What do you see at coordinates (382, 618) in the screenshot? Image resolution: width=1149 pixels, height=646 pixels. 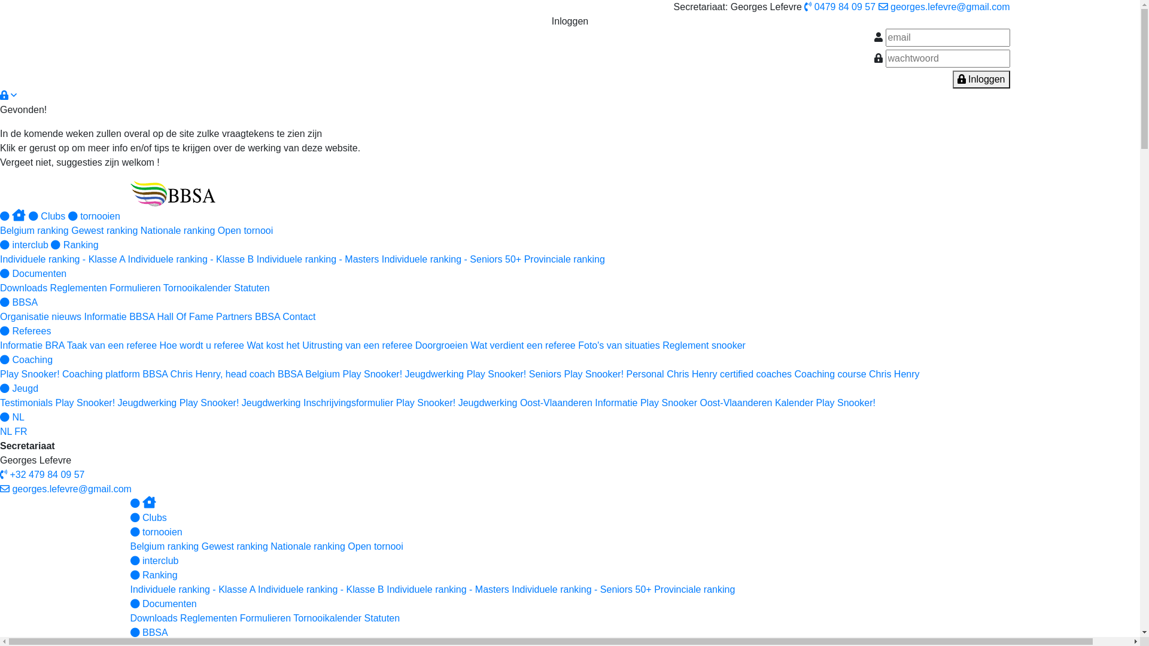 I see `Statuten` at bounding box center [382, 618].